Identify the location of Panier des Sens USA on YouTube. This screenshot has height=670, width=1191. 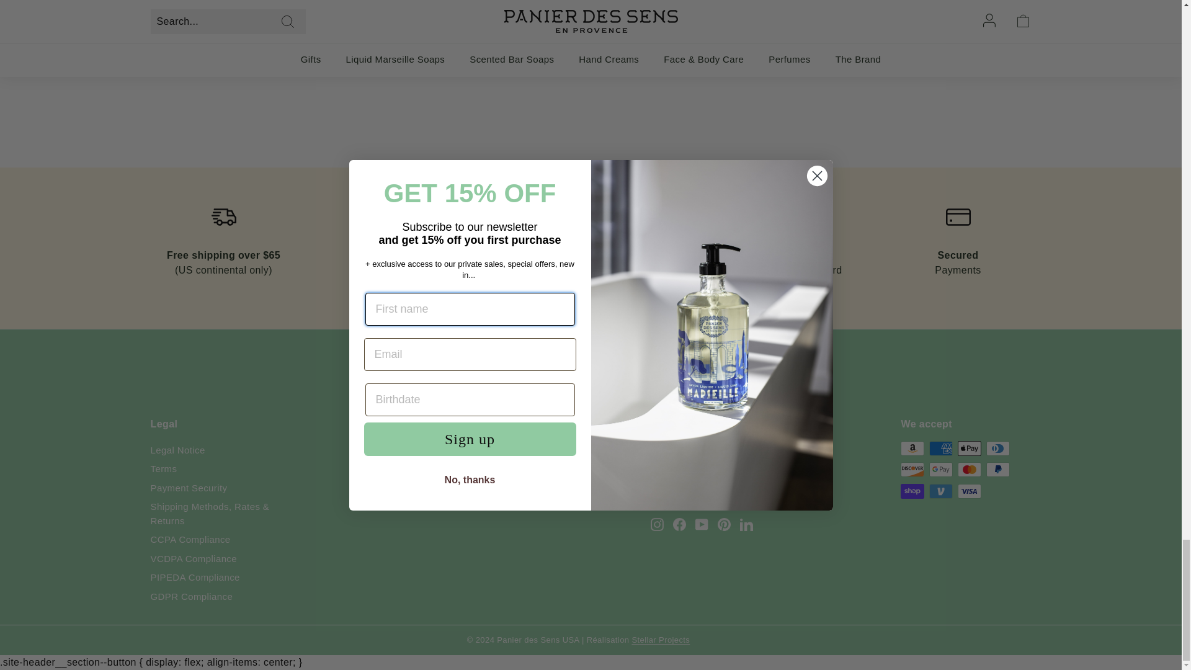
(702, 524).